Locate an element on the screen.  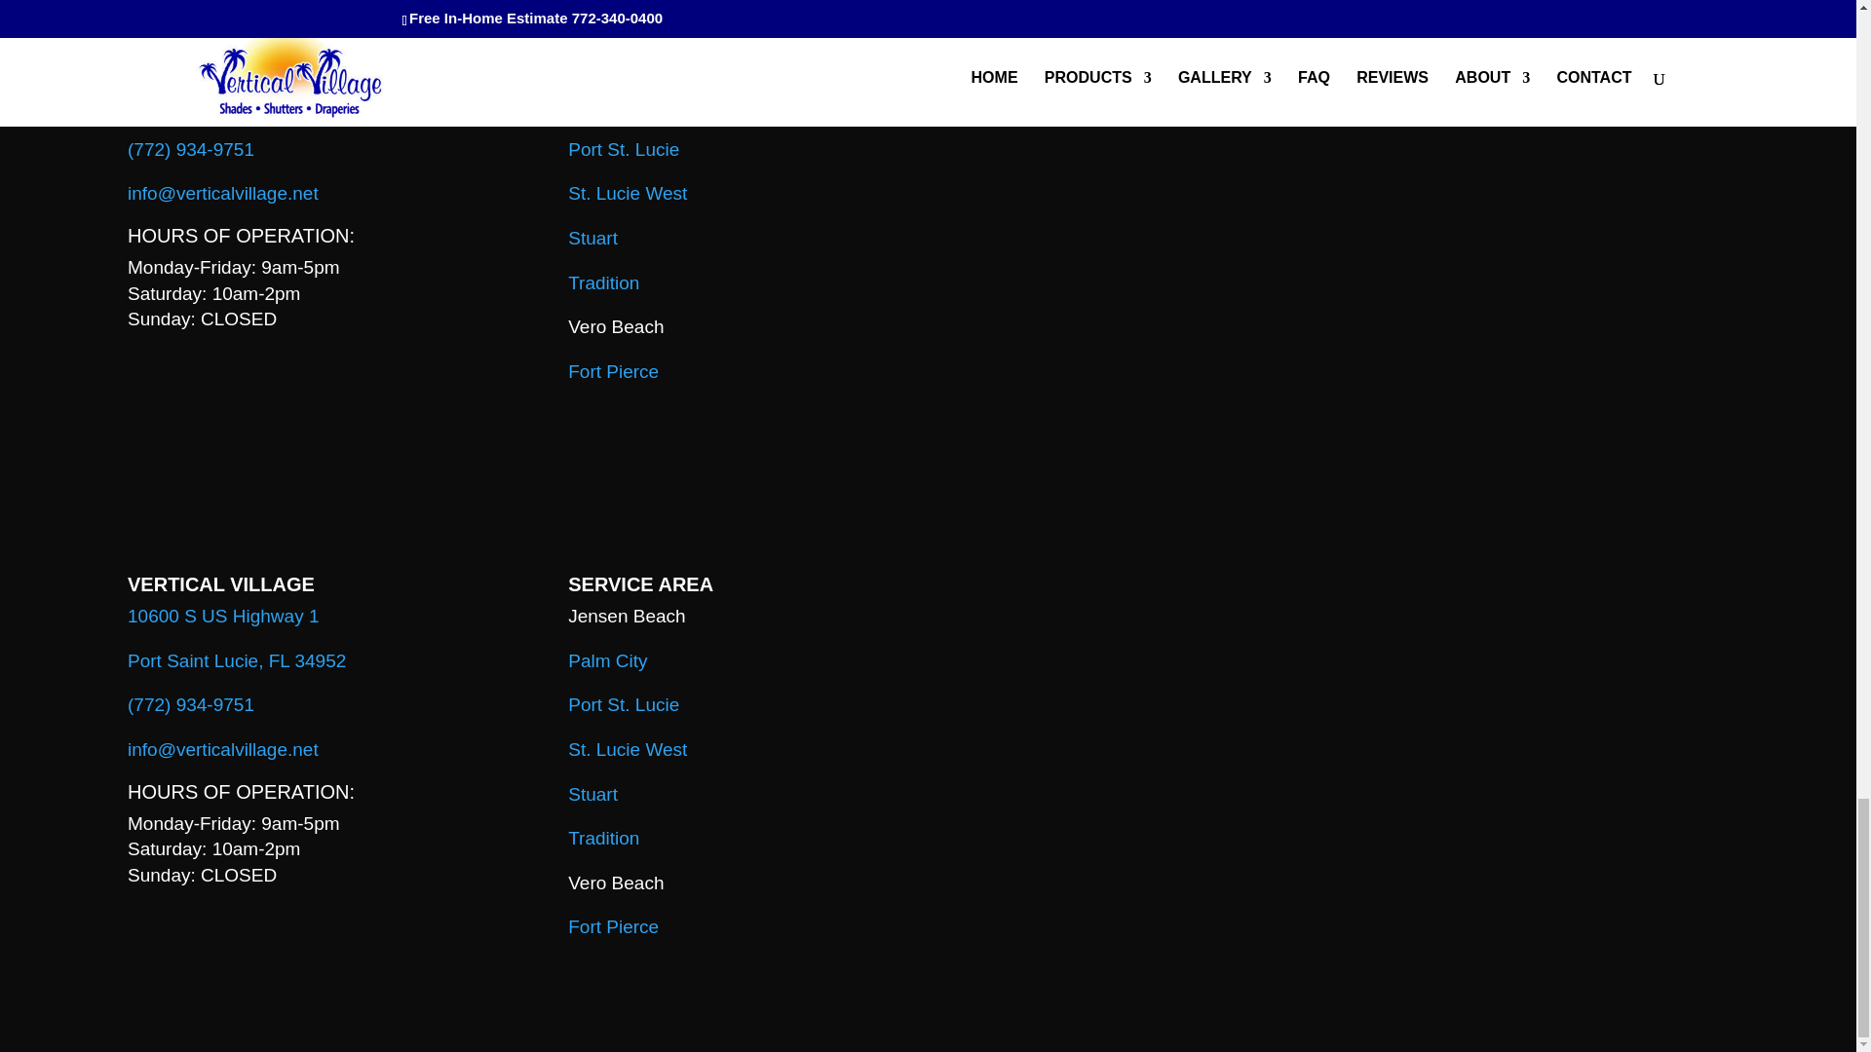
Tradition is located at coordinates (604, 282).